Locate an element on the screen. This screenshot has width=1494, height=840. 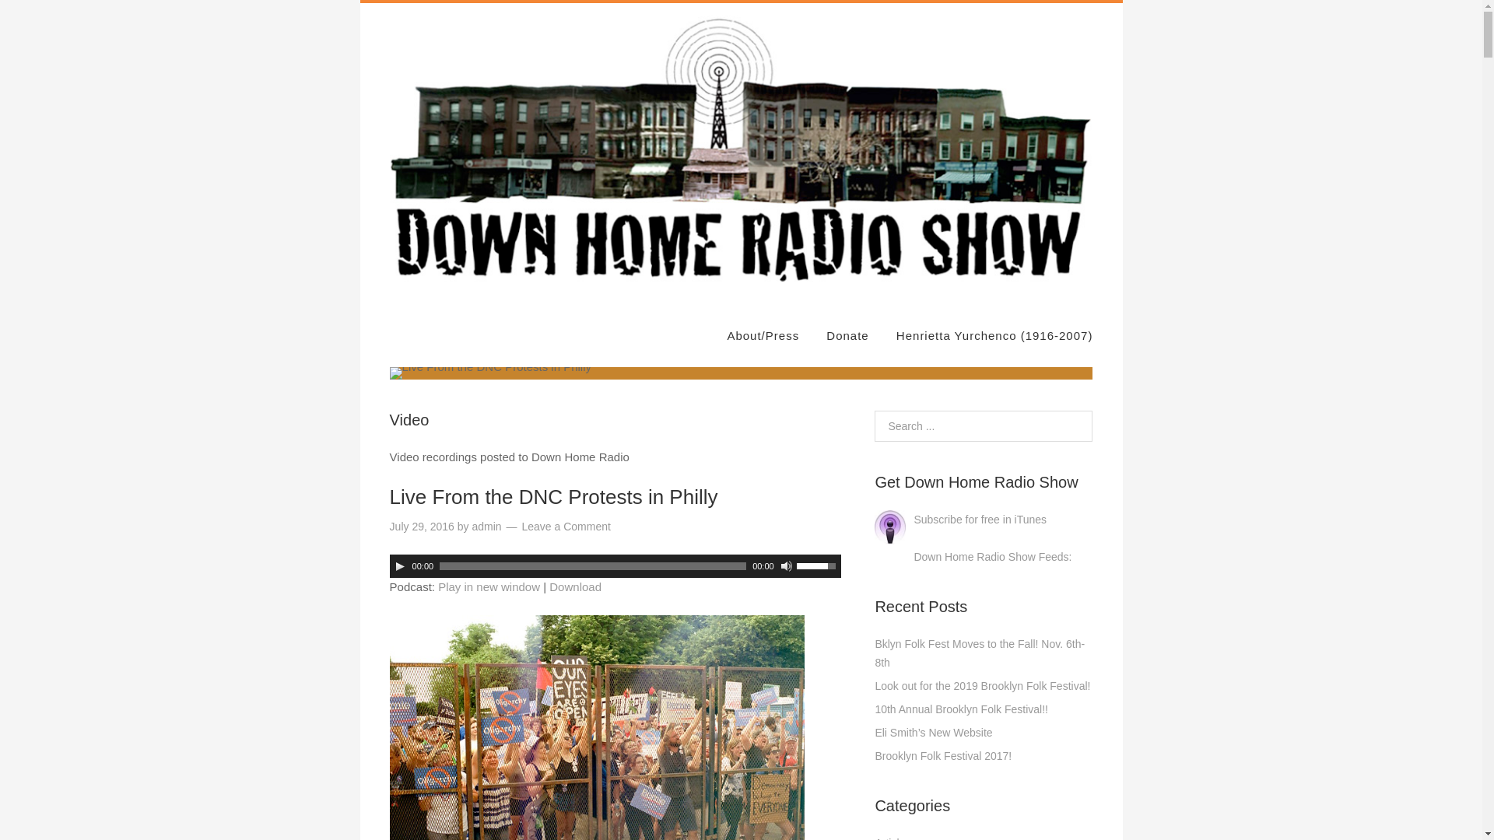
admin is located at coordinates (486, 526).